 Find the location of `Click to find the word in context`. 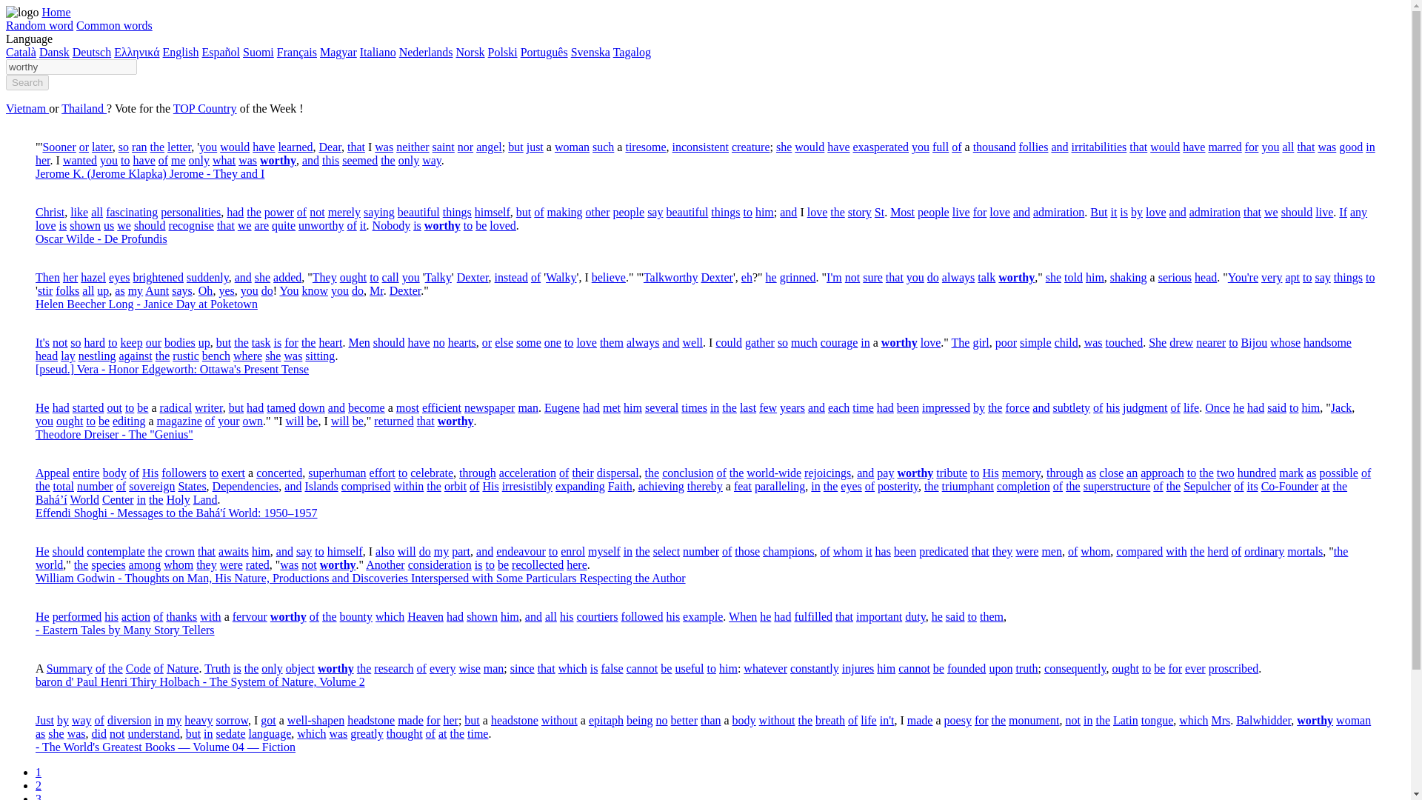

Click to find the word in context is located at coordinates (384, 147).